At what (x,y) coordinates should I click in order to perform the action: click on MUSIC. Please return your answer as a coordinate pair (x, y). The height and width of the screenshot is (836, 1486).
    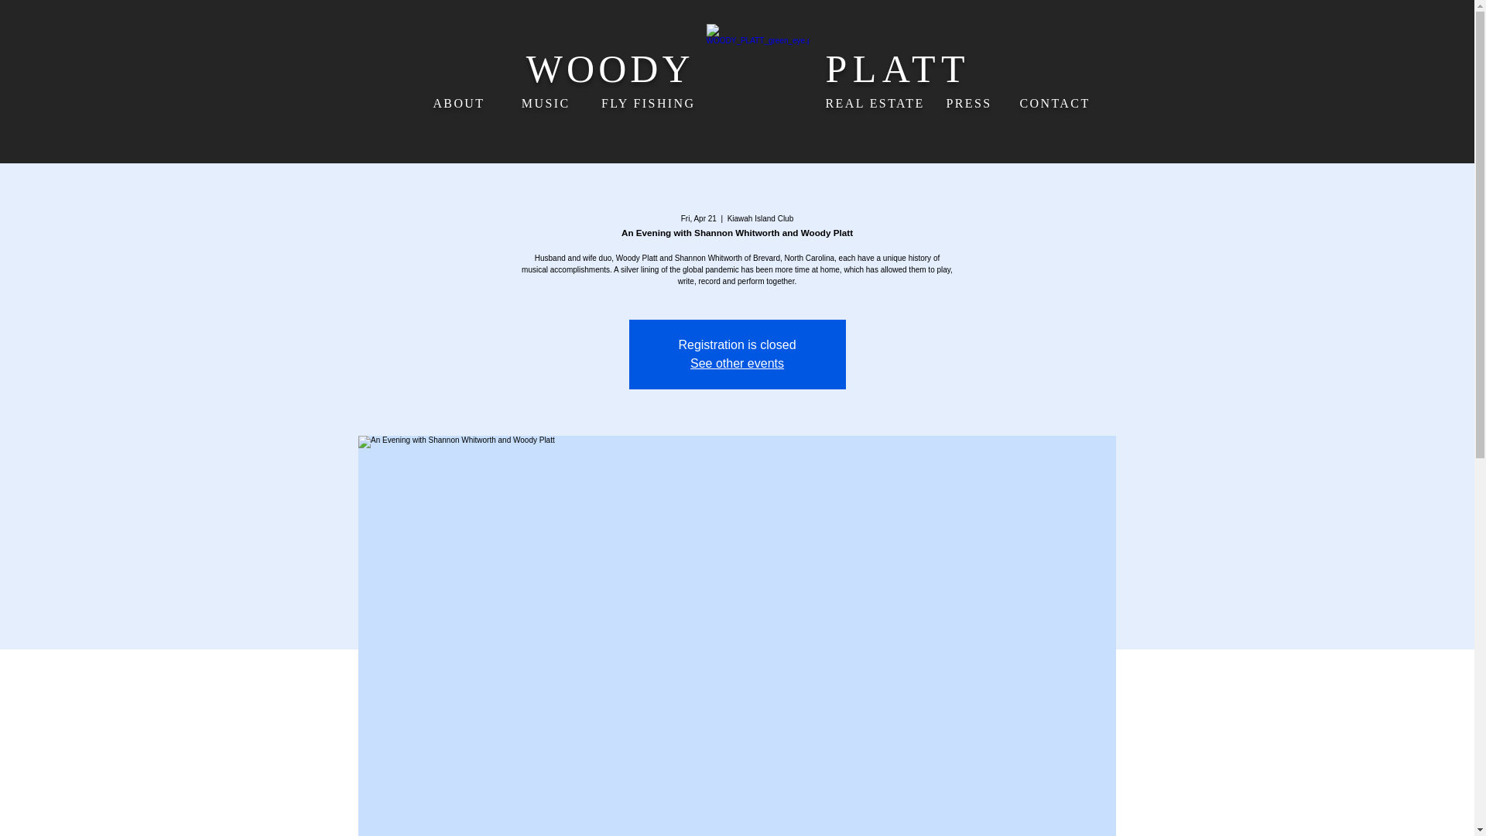
    Looking at the image, I should click on (546, 103).